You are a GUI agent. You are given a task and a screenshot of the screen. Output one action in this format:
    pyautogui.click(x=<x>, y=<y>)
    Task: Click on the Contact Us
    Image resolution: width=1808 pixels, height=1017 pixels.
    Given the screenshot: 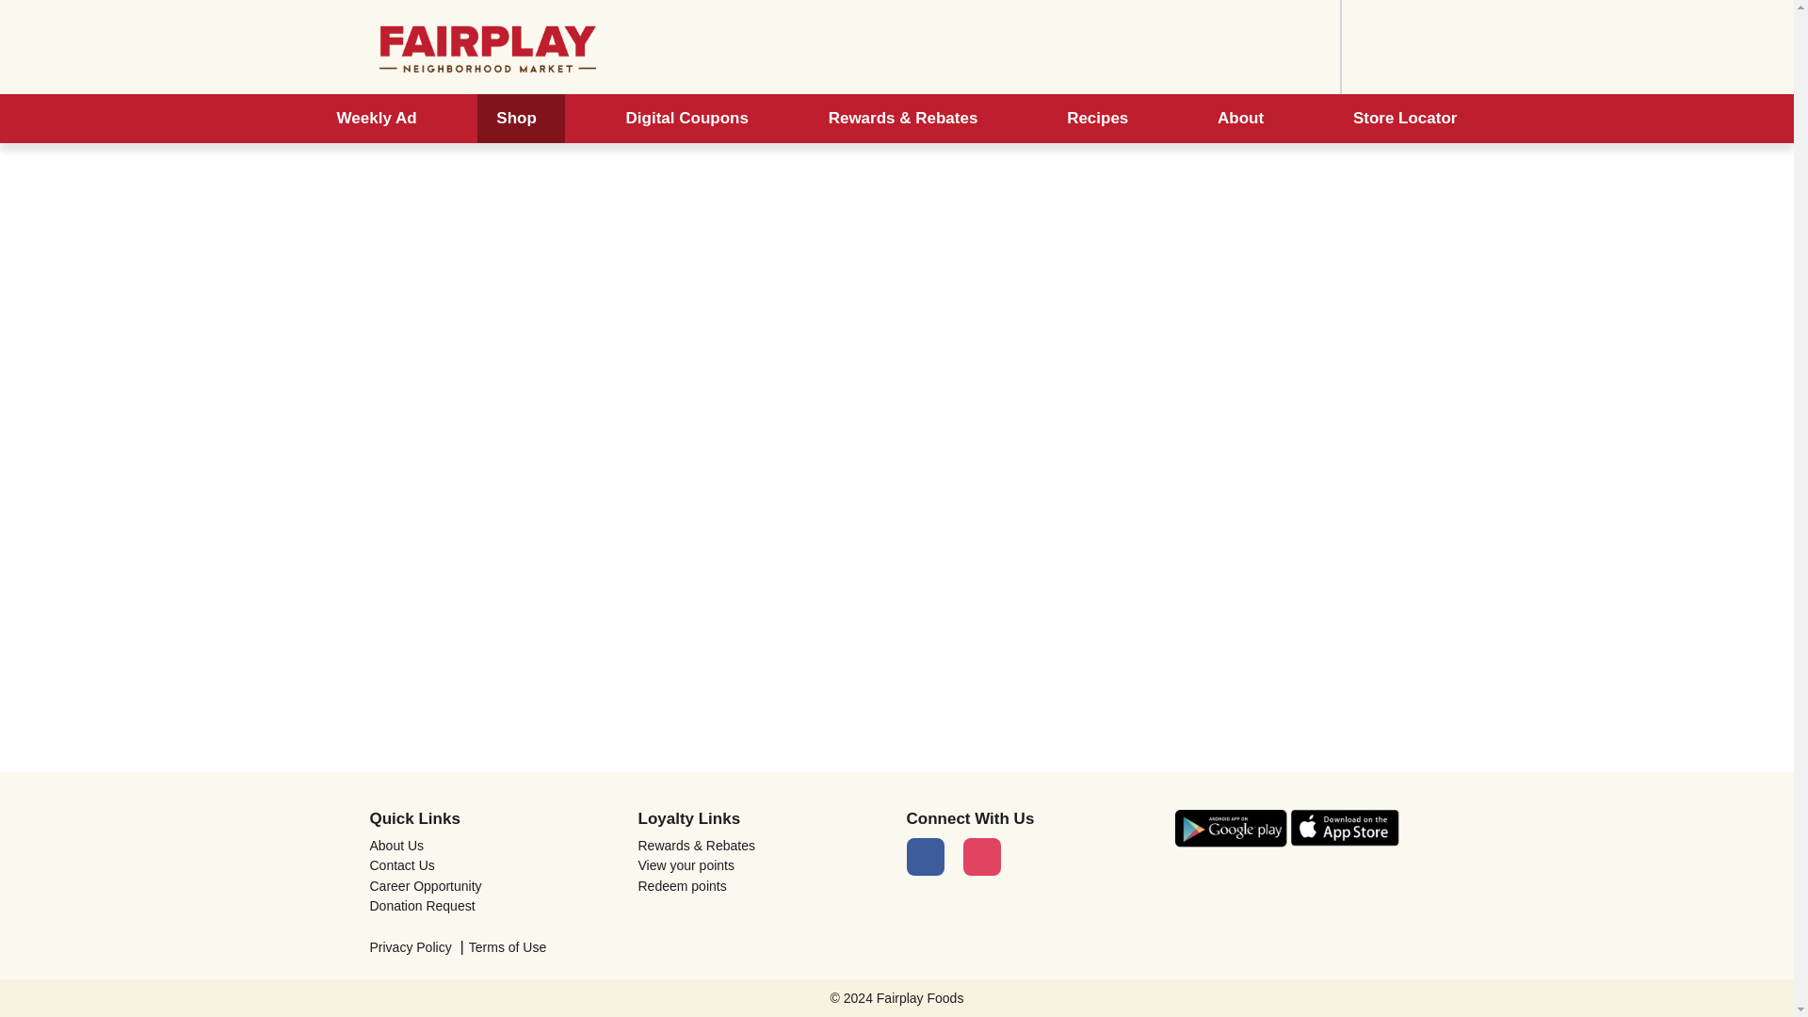 What is the action you would take?
    pyautogui.click(x=493, y=864)
    